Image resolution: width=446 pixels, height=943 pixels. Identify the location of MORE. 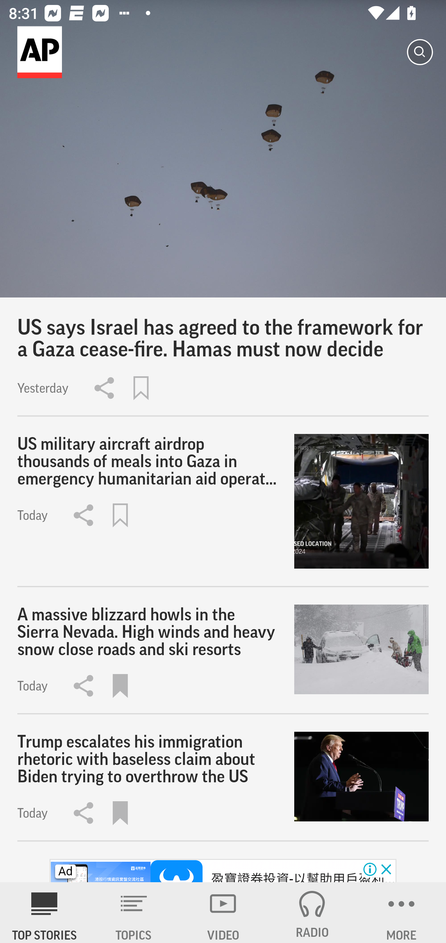
(401, 913).